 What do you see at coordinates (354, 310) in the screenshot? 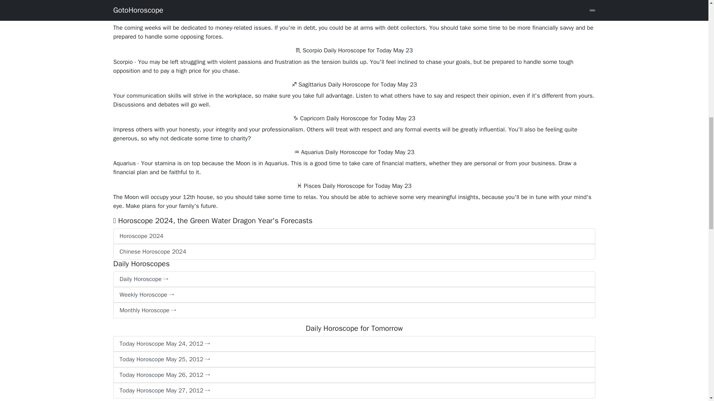
I see `Monthly Horoscope` at bounding box center [354, 310].